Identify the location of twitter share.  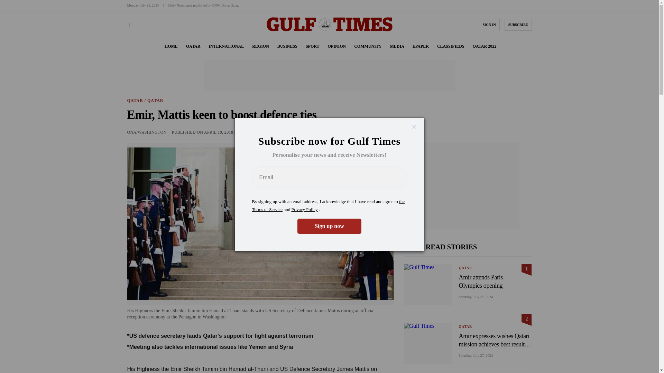
(377, 132).